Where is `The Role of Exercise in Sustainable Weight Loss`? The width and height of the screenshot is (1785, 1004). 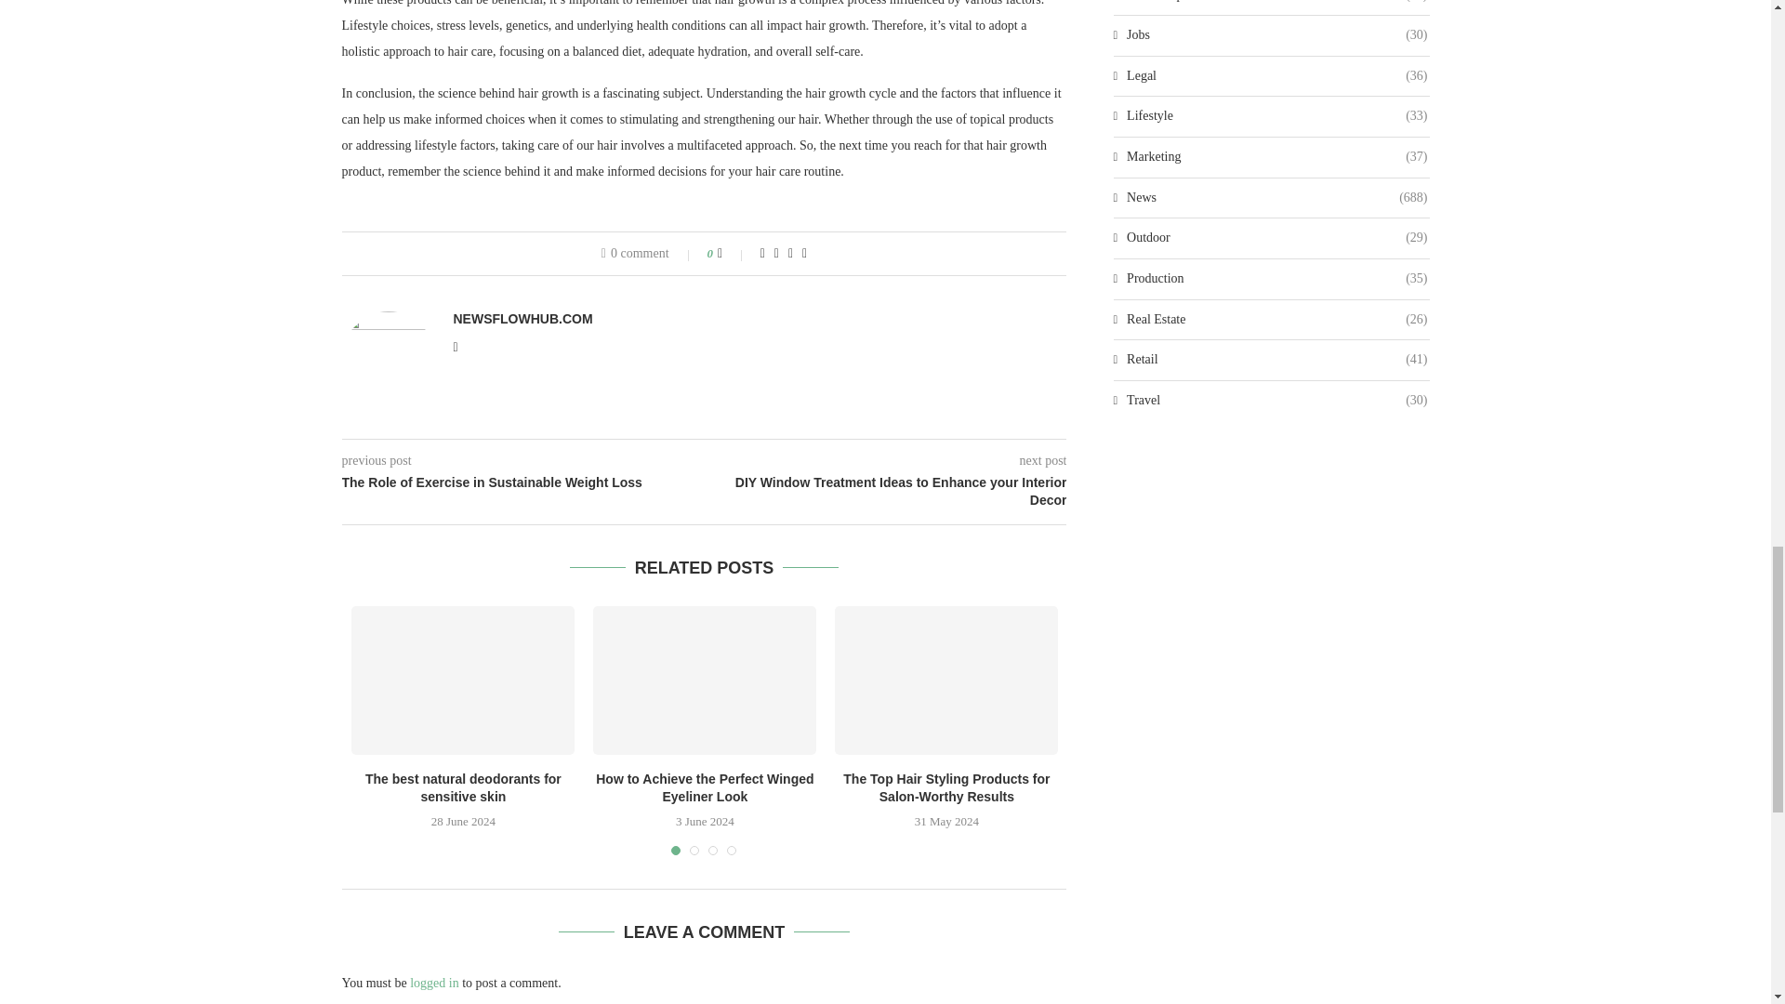
The Role of Exercise in Sustainable Weight Loss is located at coordinates (523, 483).